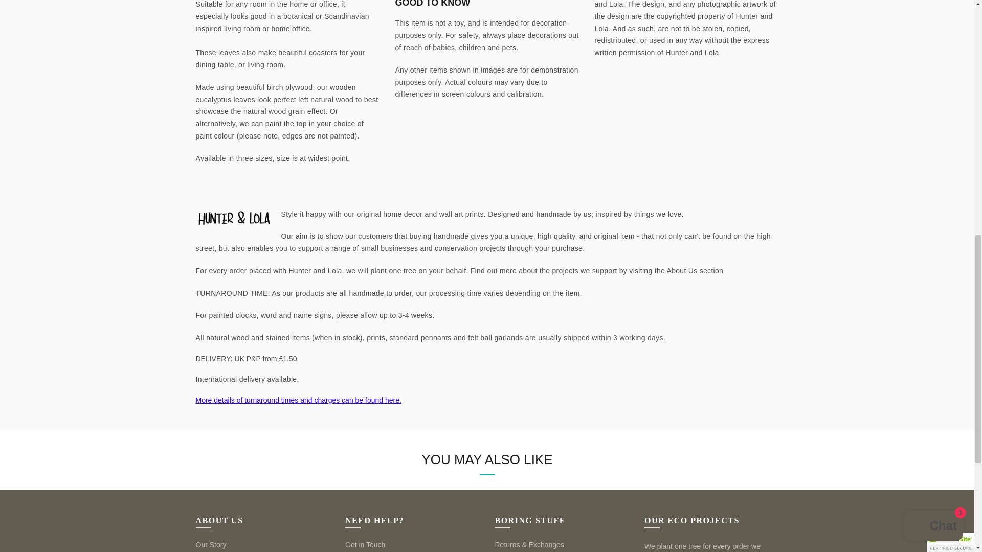 The image size is (982, 552). Describe the element at coordinates (298, 400) in the screenshot. I see `Hunter and Lola Delivery` at that location.